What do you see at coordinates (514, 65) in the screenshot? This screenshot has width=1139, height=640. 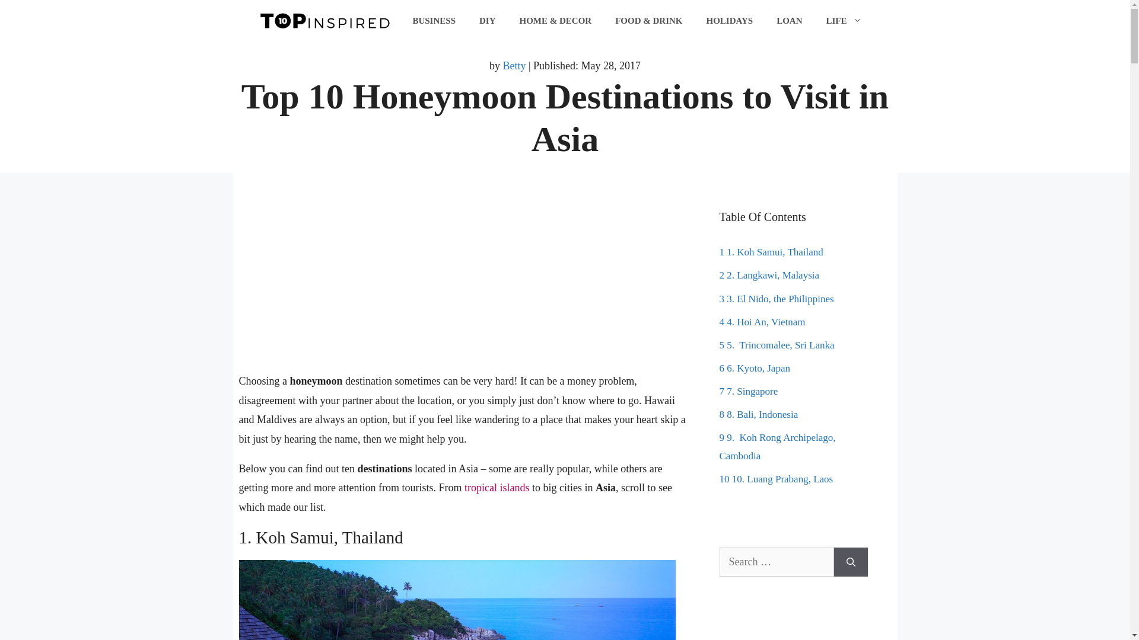 I see `Betty` at bounding box center [514, 65].